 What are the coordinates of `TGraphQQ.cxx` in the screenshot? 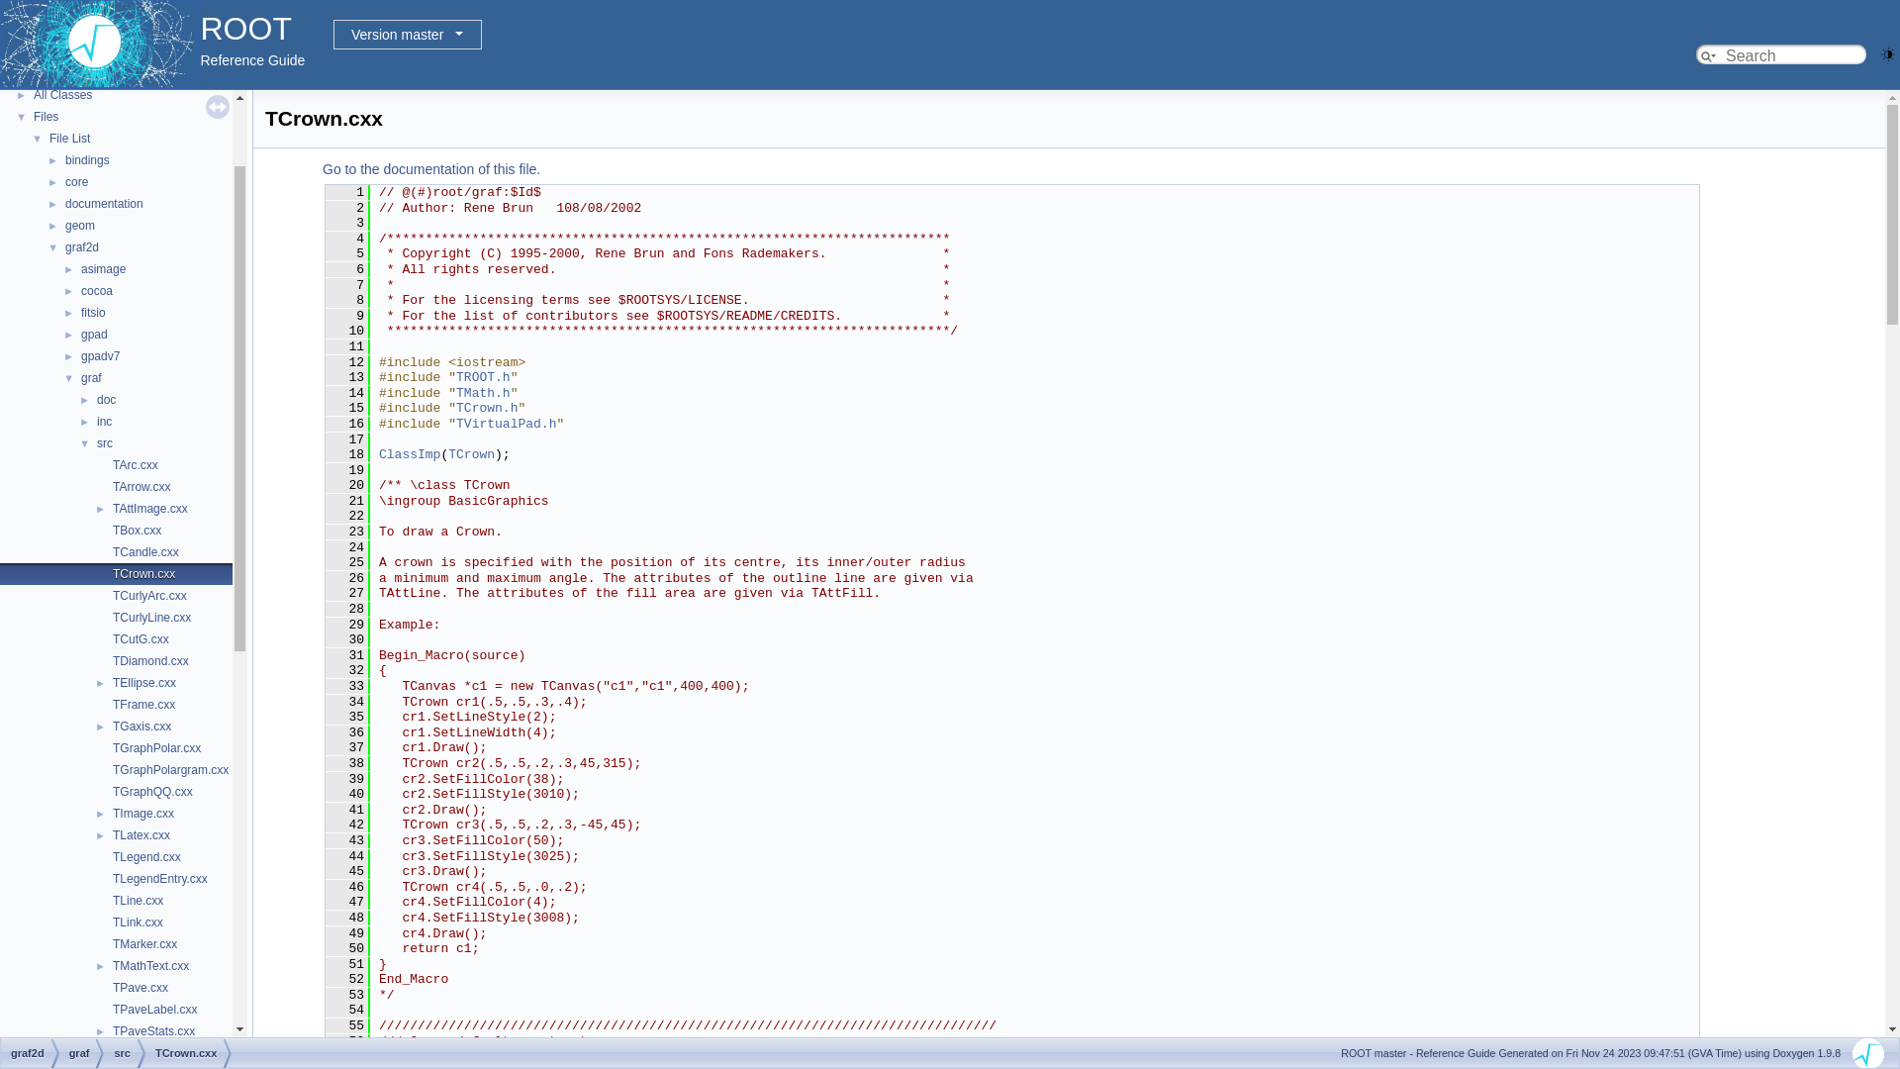 It's located at (152, 792).